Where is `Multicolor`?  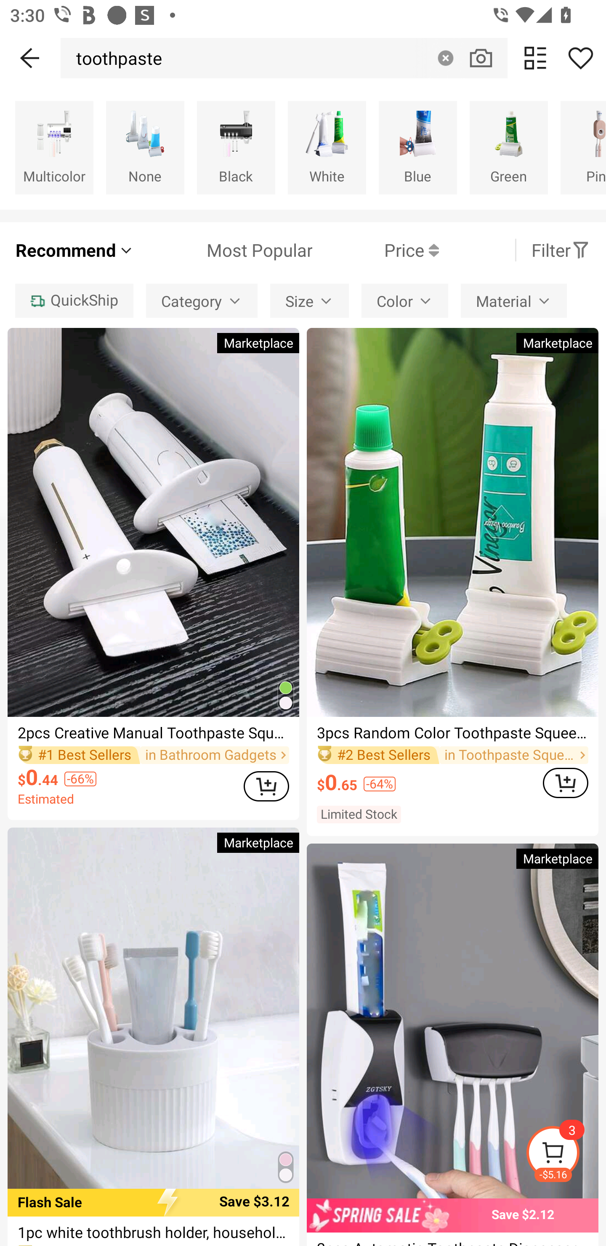 Multicolor is located at coordinates (54, 147).